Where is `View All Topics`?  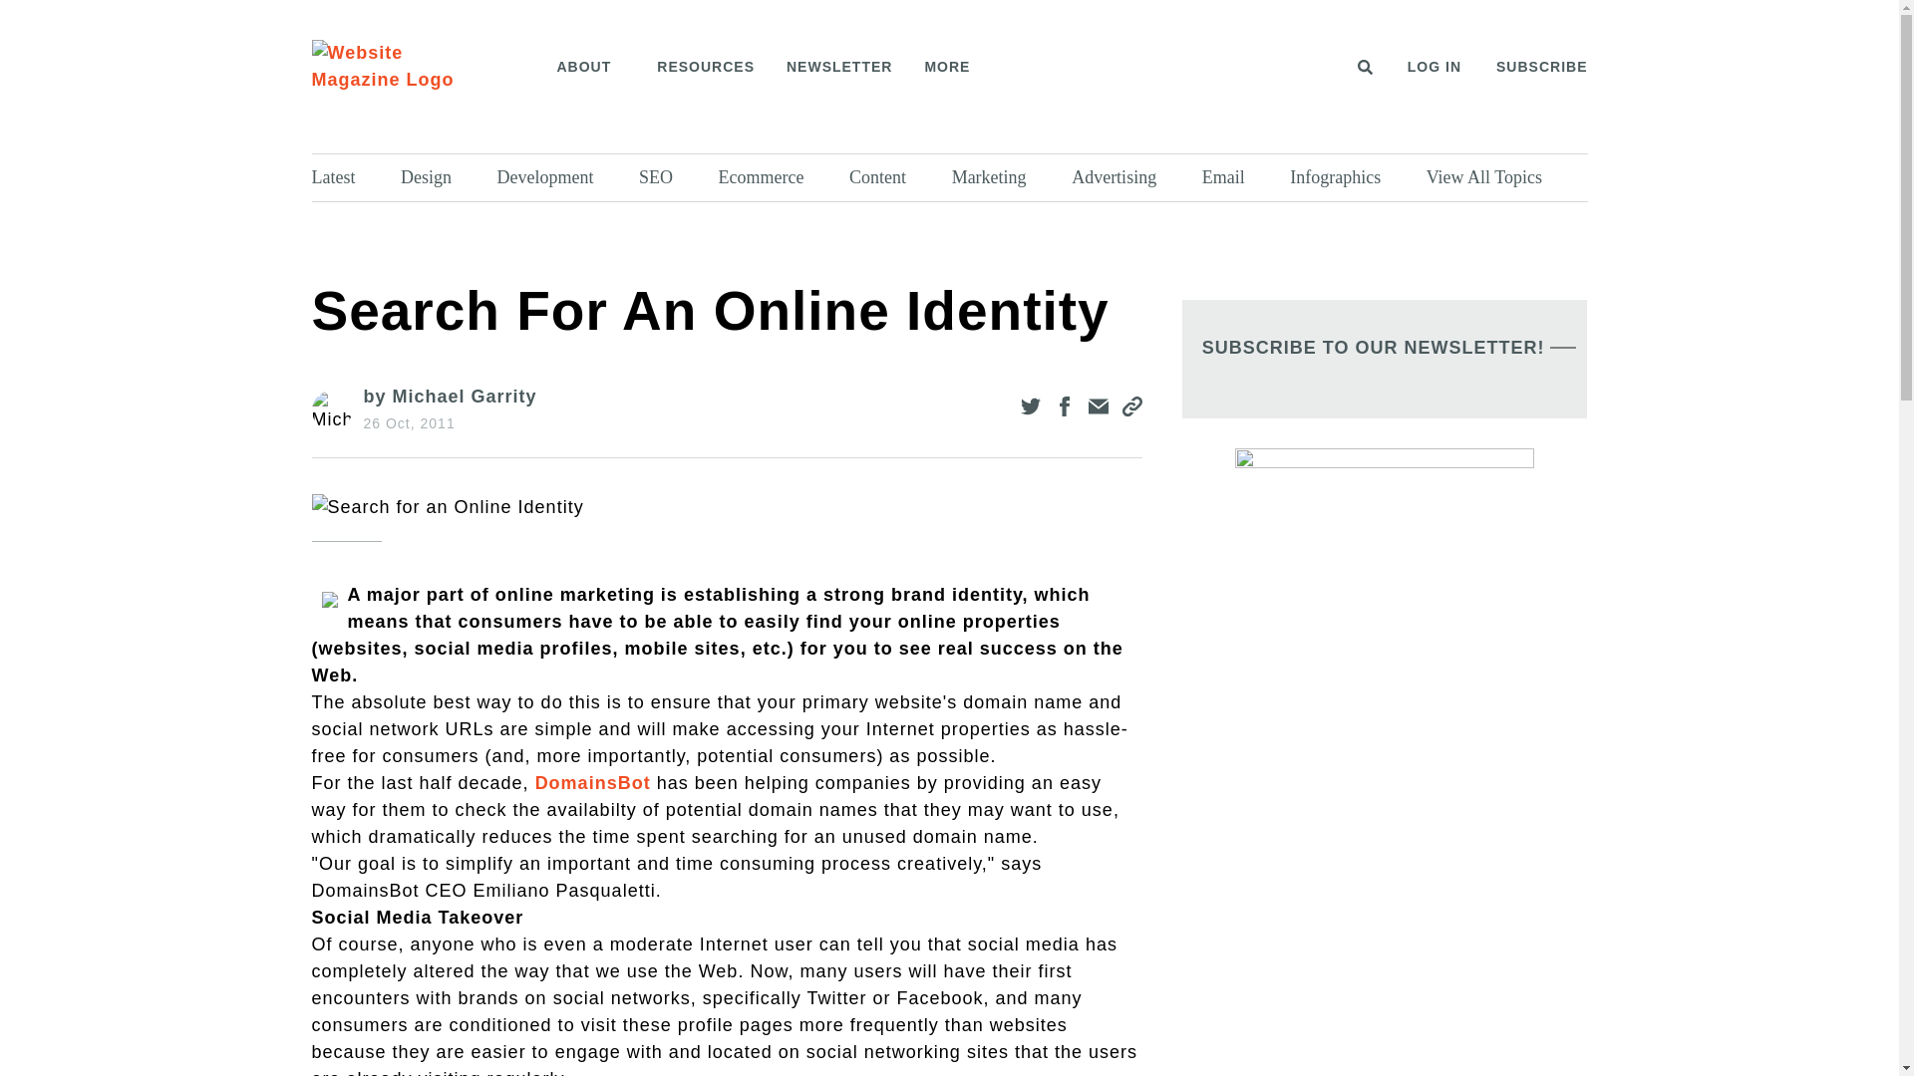 View All Topics is located at coordinates (1501, 177).